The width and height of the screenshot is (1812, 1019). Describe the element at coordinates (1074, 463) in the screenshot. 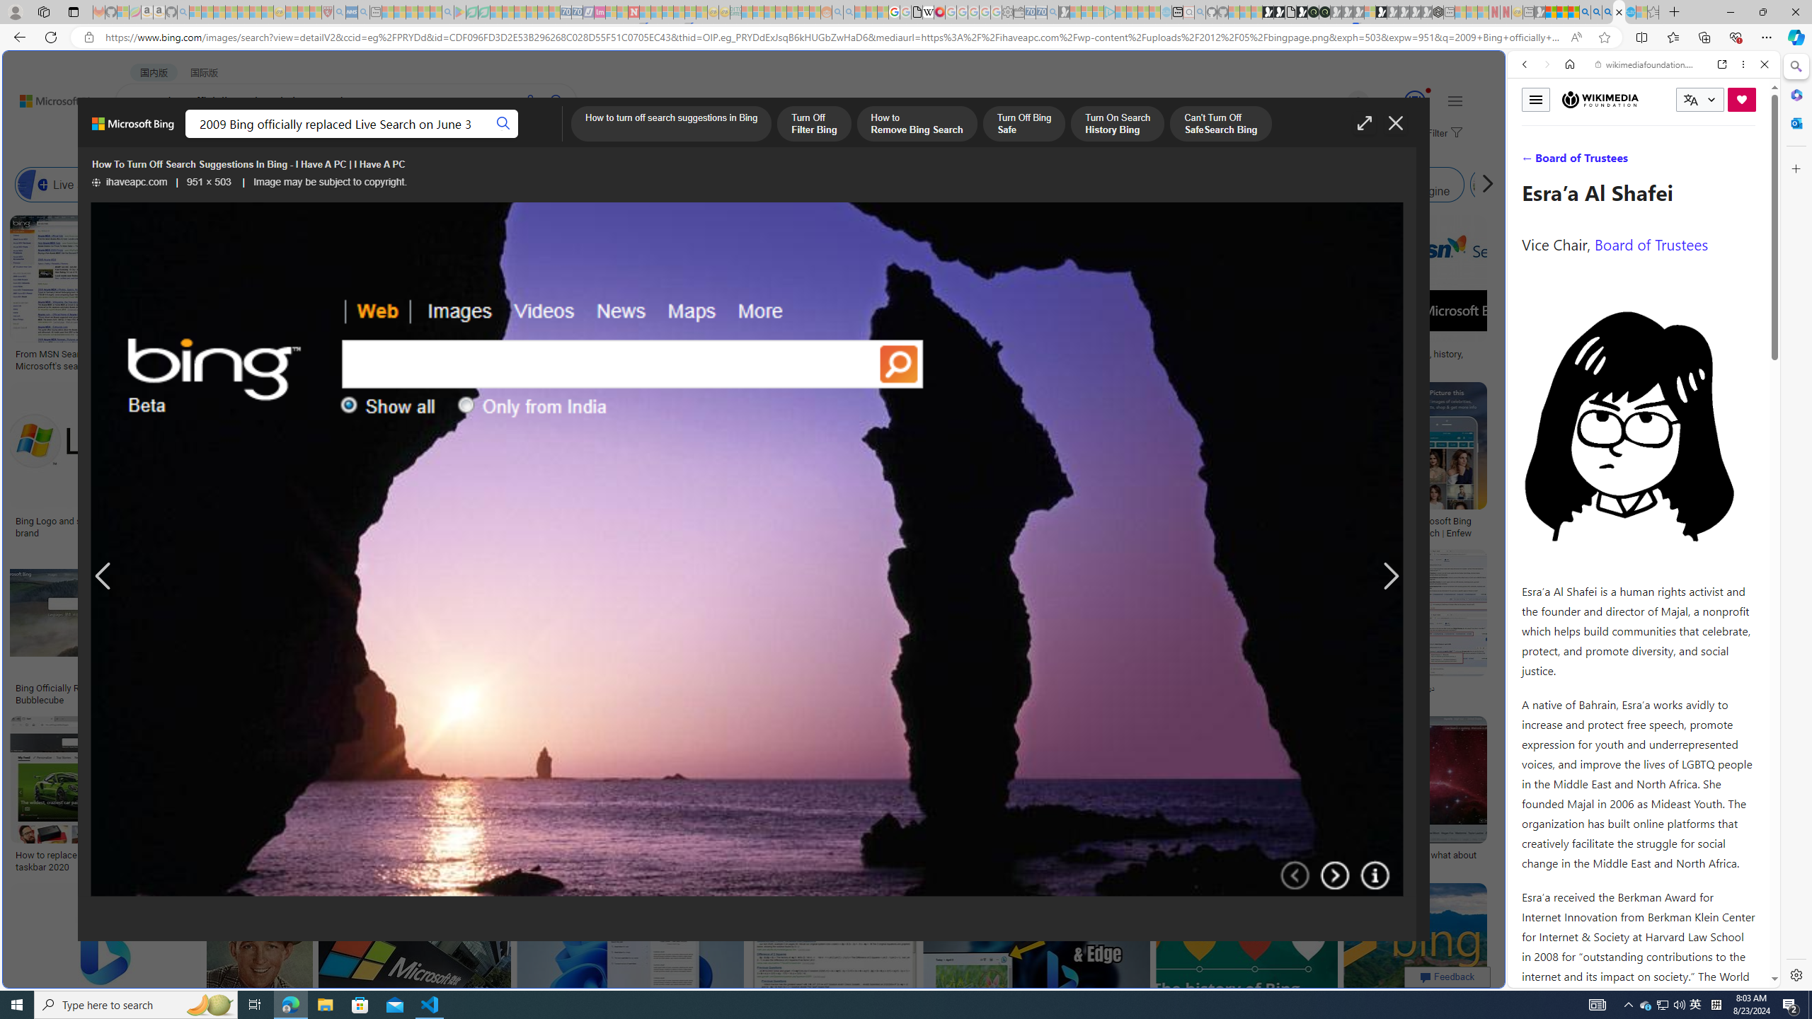

I see `Remove the 'News & Interests' bar from Bing | TechLifeSave` at that location.